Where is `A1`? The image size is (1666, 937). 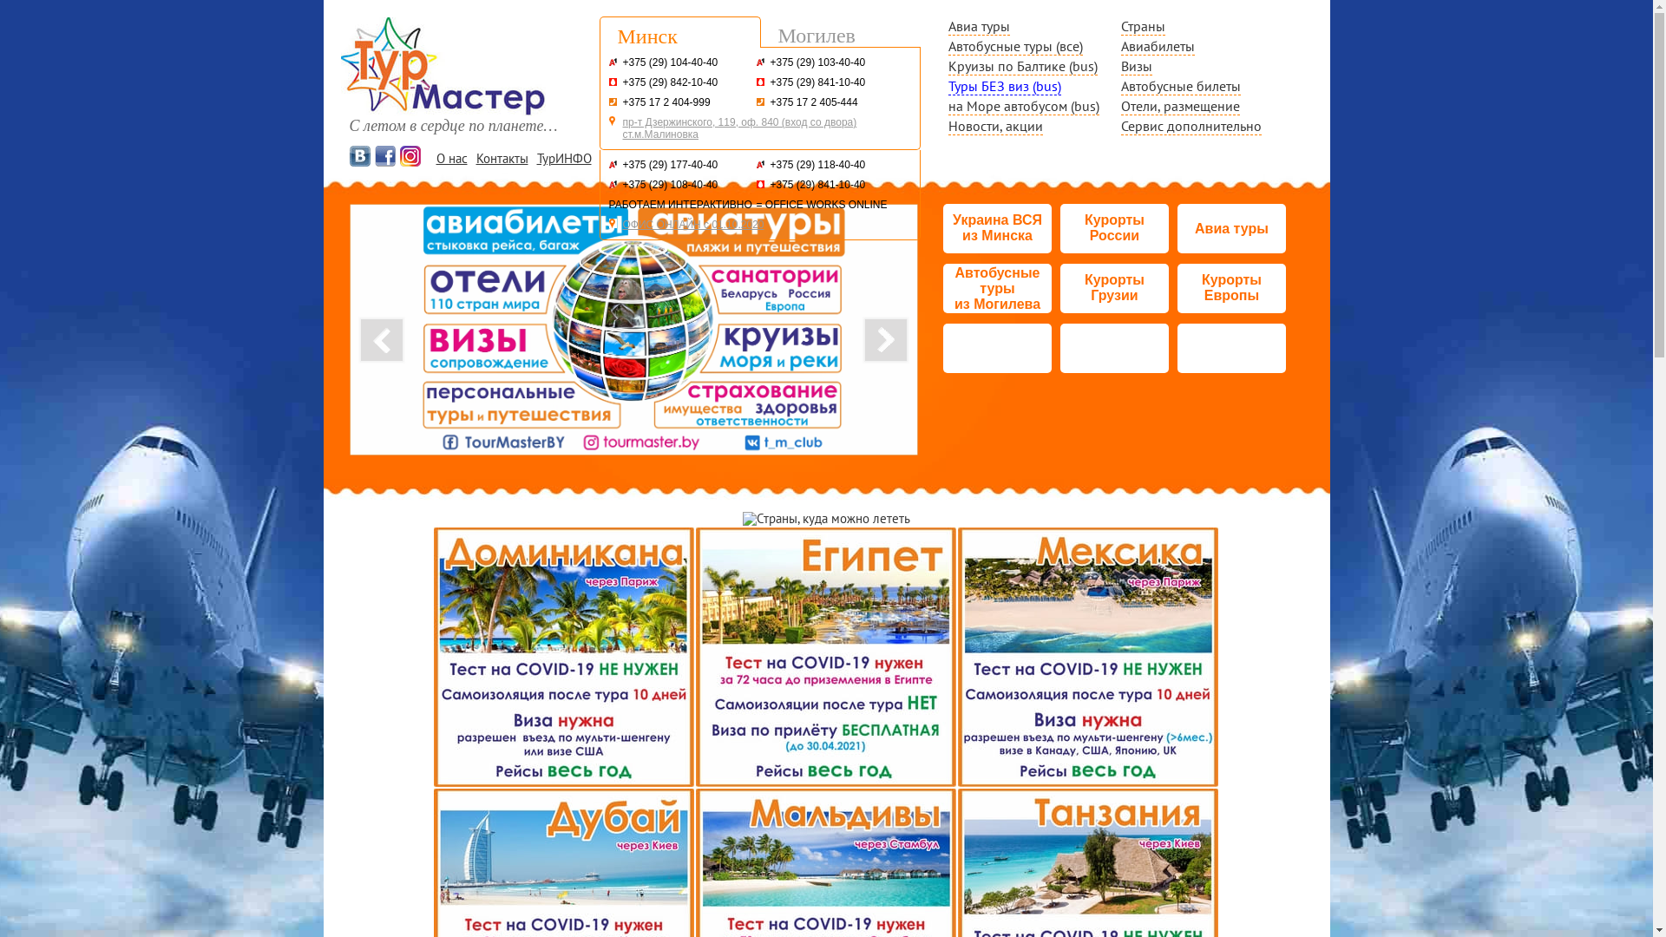 A1 is located at coordinates (760, 62).